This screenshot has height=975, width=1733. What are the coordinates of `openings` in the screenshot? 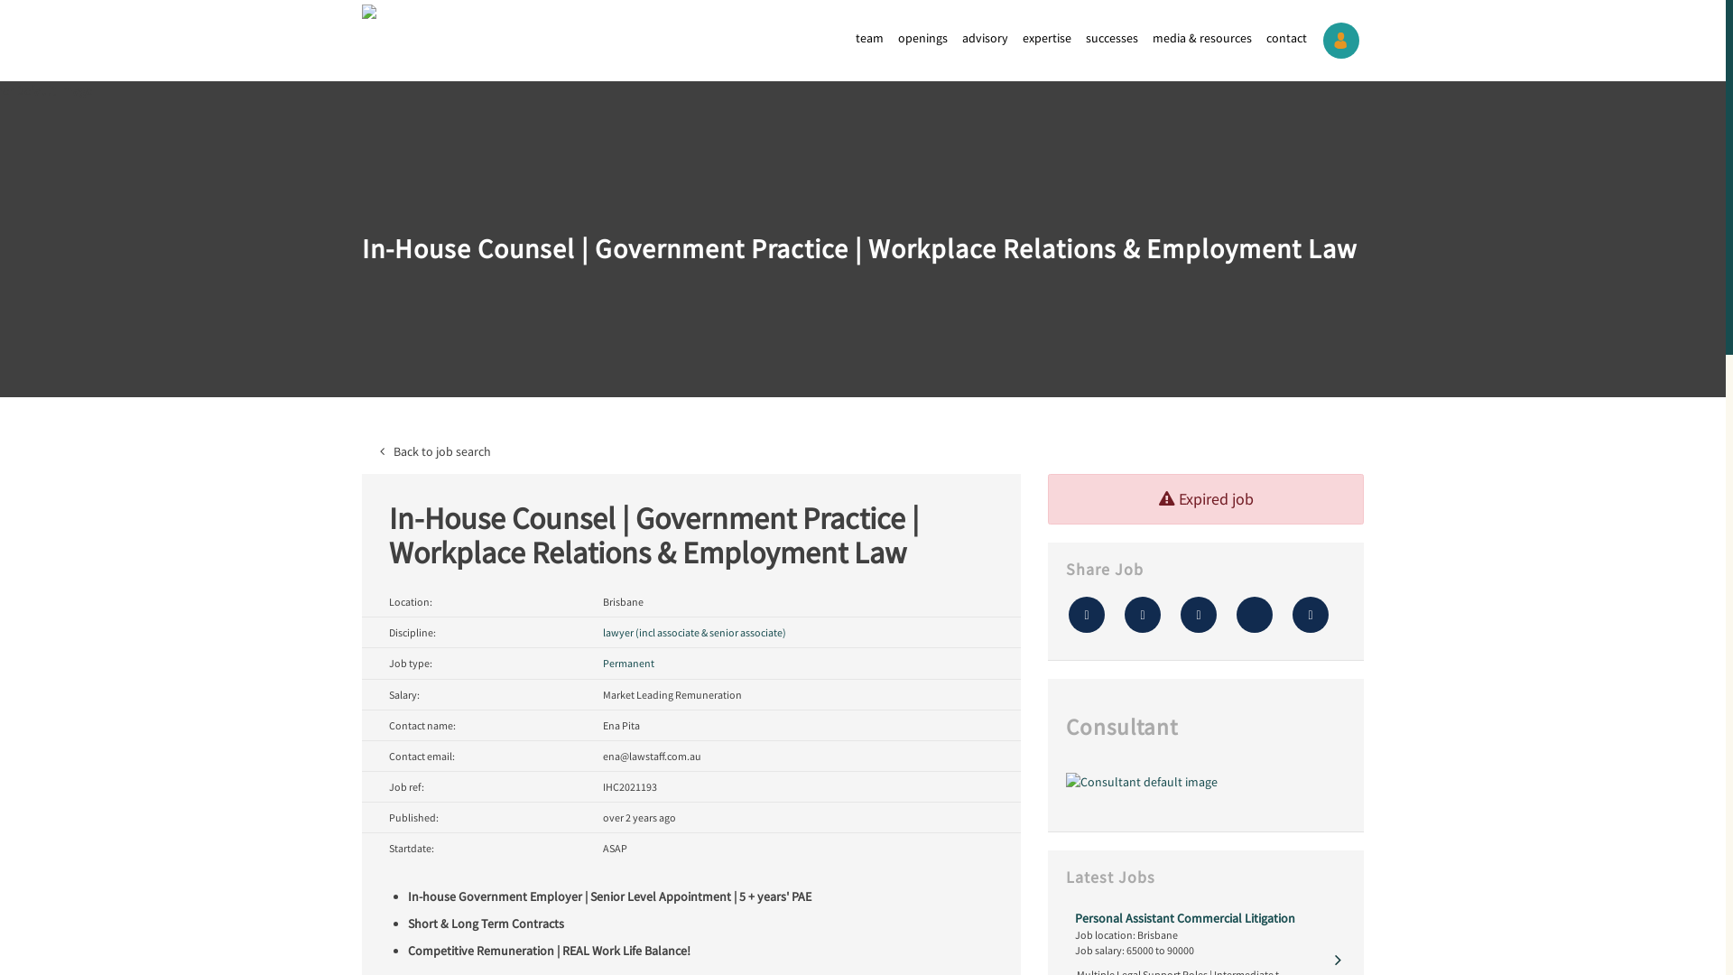 It's located at (922, 38).